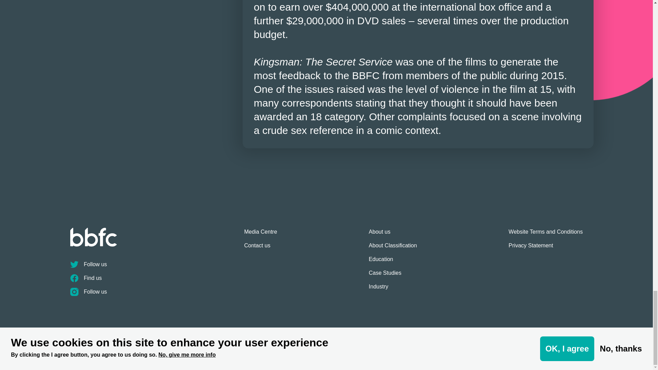  I want to click on About Classification, so click(393, 248).